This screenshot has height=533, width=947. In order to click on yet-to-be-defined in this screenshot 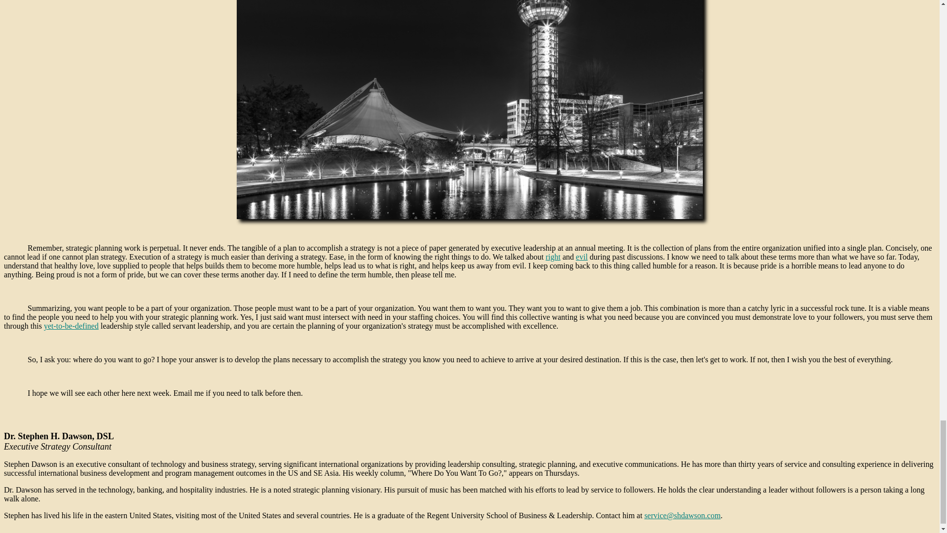, I will do `click(71, 326)`.